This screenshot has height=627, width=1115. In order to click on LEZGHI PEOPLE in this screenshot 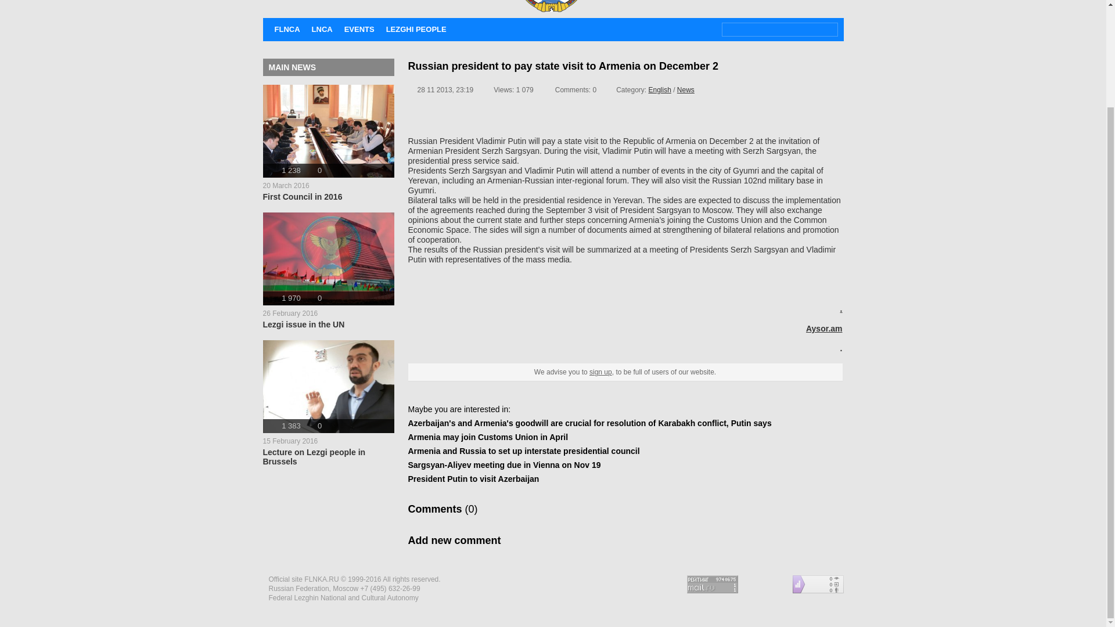, I will do `click(659, 89)`.